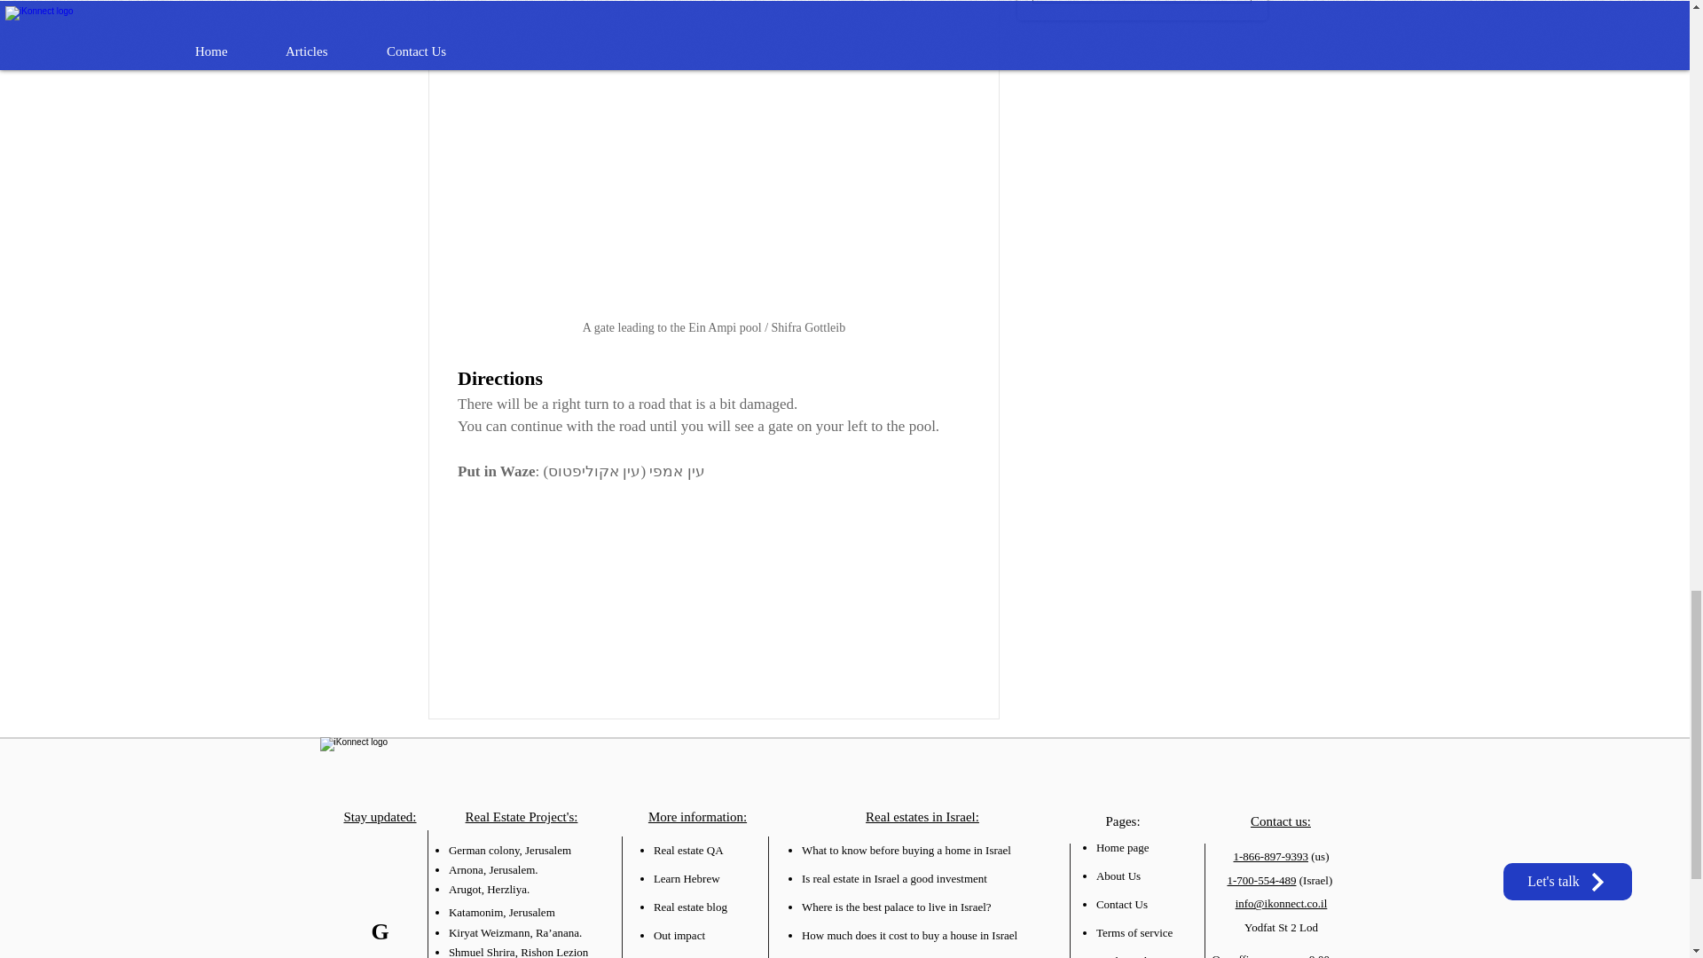 This screenshot has height=958, width=1703. I want to click on Terms of service, so click(1134, 933).